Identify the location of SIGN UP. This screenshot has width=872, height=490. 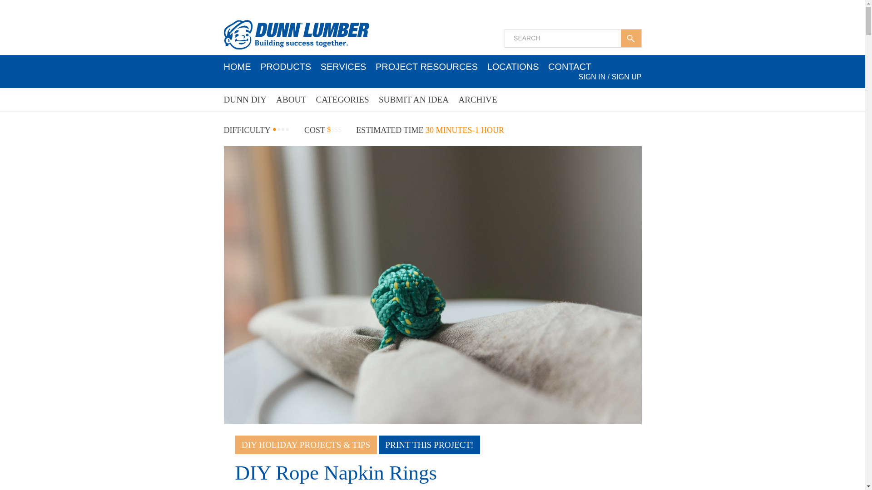
(627, 77).